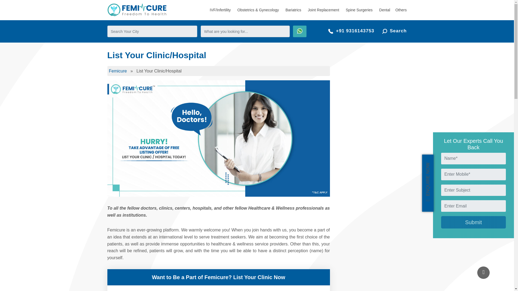  Describe the element at coordinates (473, 222) in the screenshot. I see `Submit` at that location.